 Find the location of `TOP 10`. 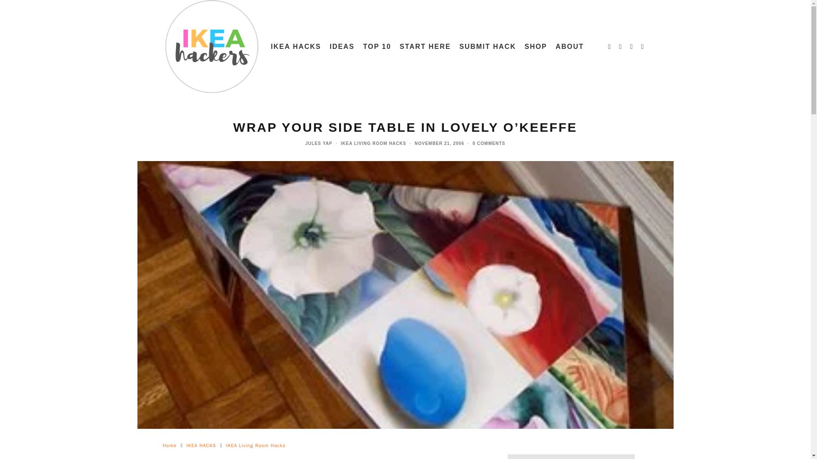

TOP 10 is located at coordinates (377, 47).